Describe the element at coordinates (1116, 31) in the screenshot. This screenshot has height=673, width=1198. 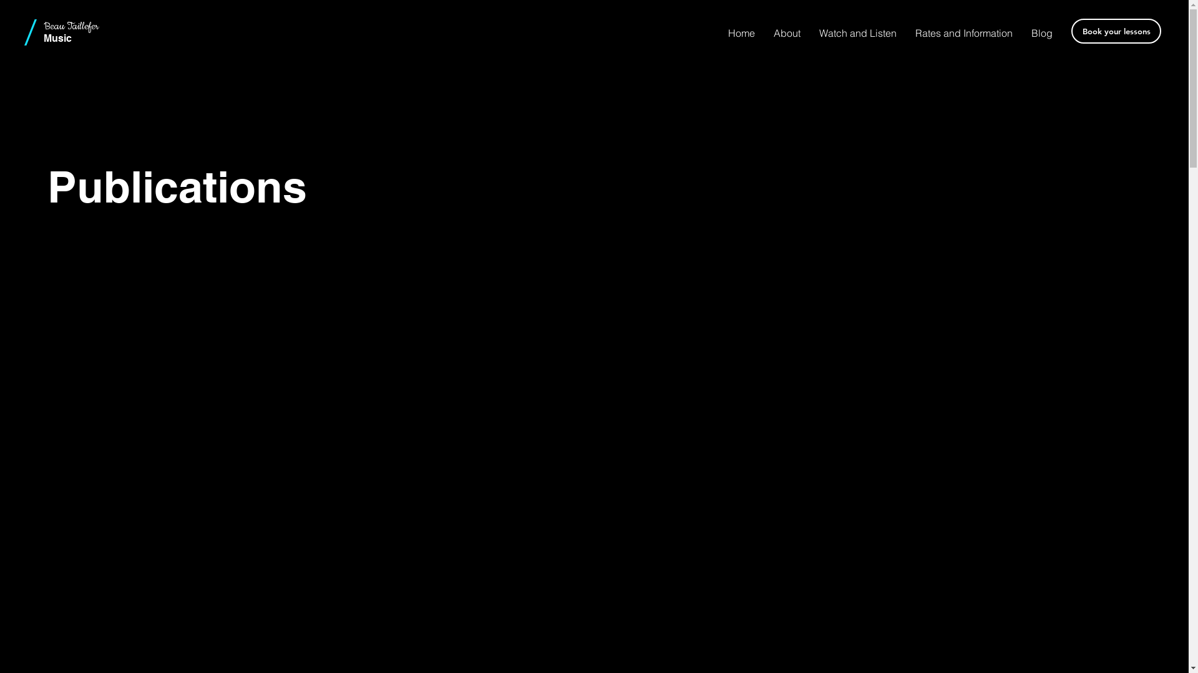
I see `Book your lessons` at that location.